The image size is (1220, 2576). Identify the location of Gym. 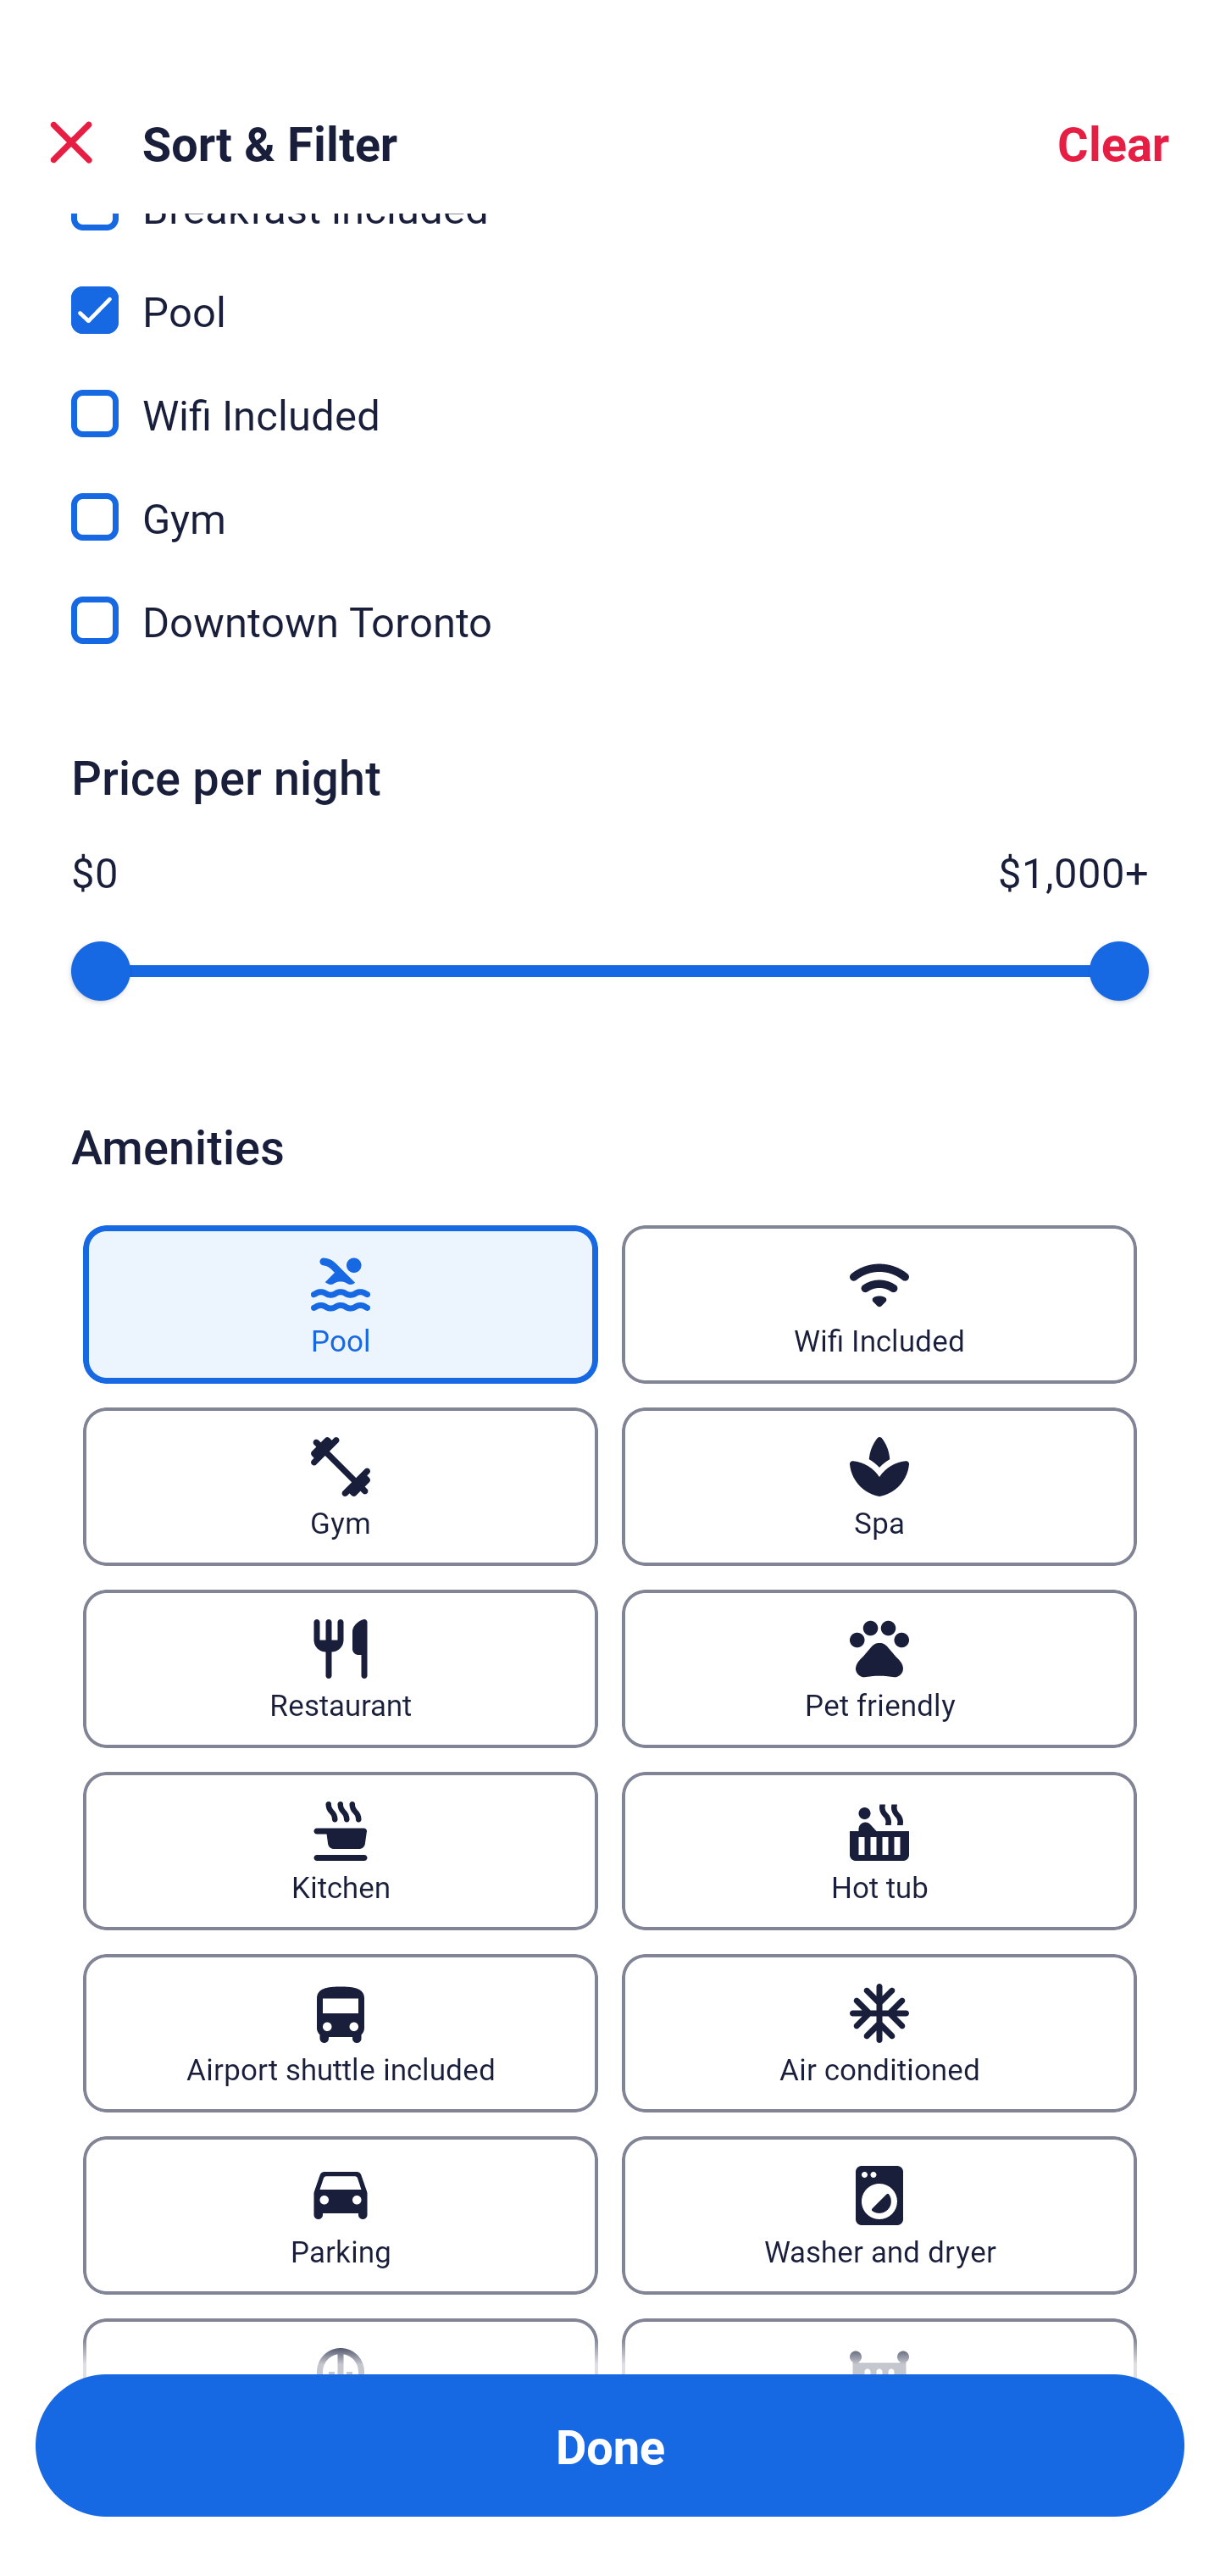
(340, 1486).